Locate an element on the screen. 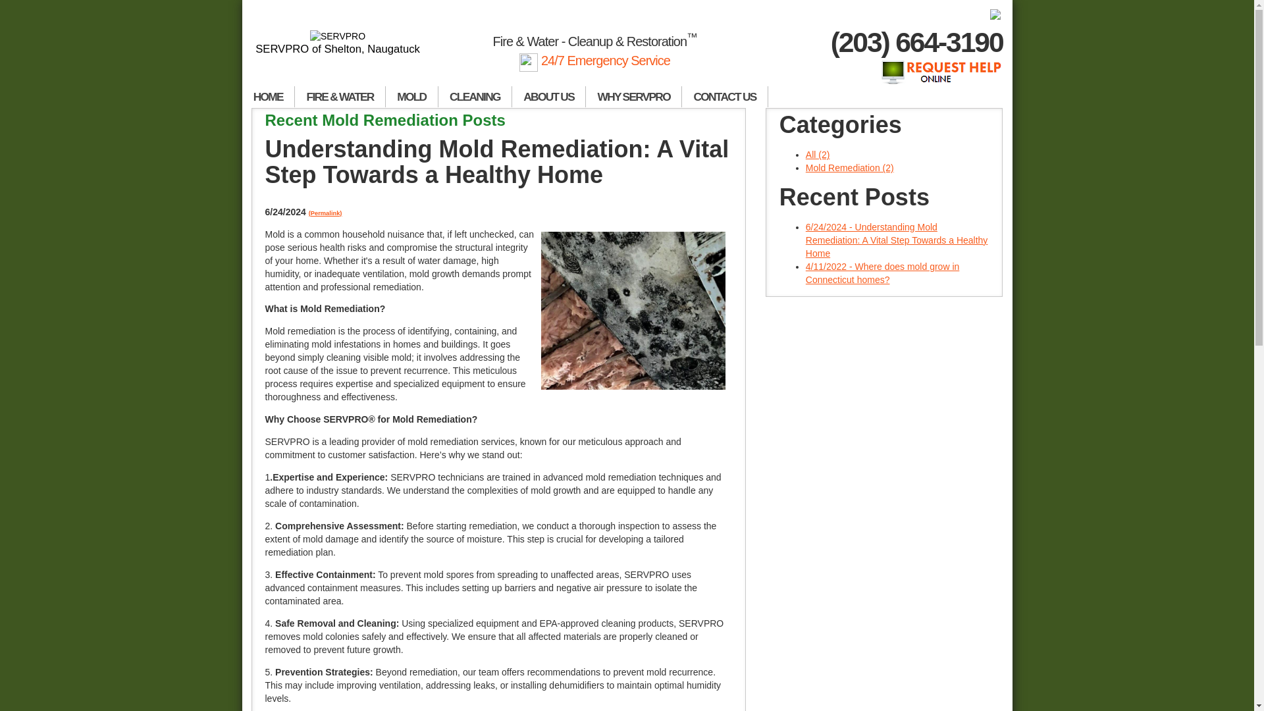 This screenshot has height=711, width=1264. ABOUT US is located at coordinates (549, 97).